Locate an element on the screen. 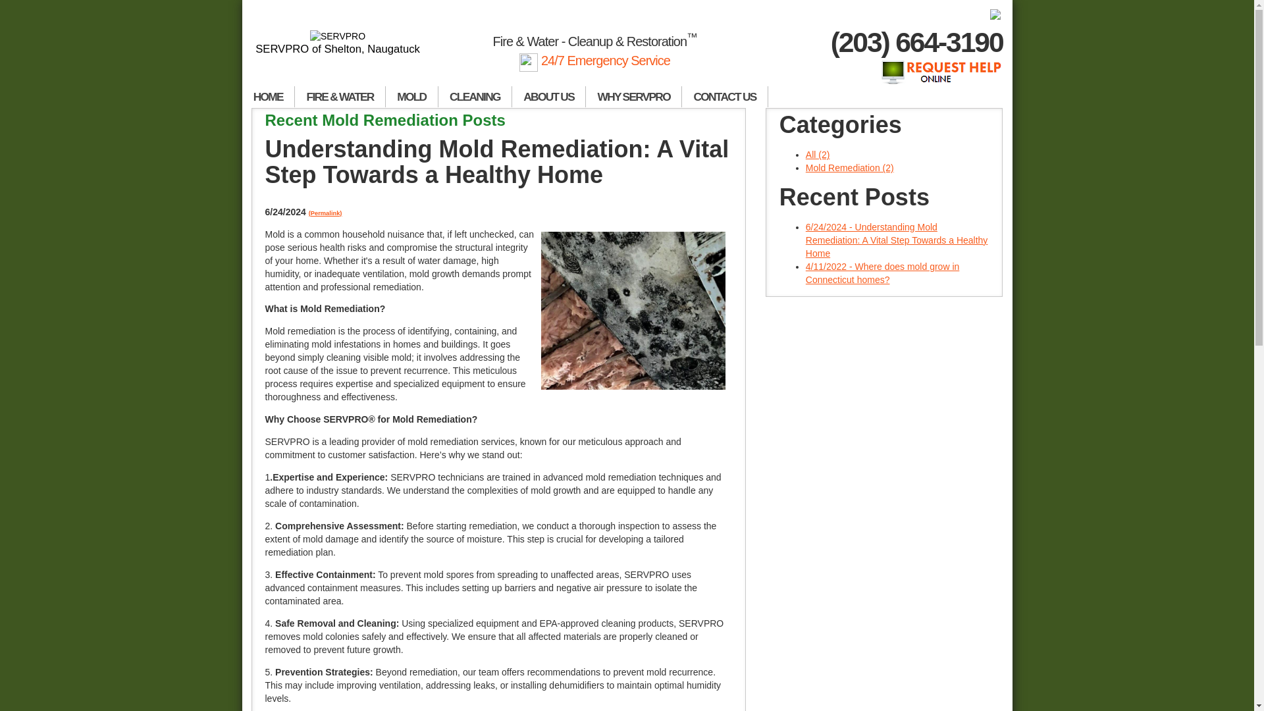 This screenshot has height=711, width=1264. ABOUT US is located at coordinates (549, 97).